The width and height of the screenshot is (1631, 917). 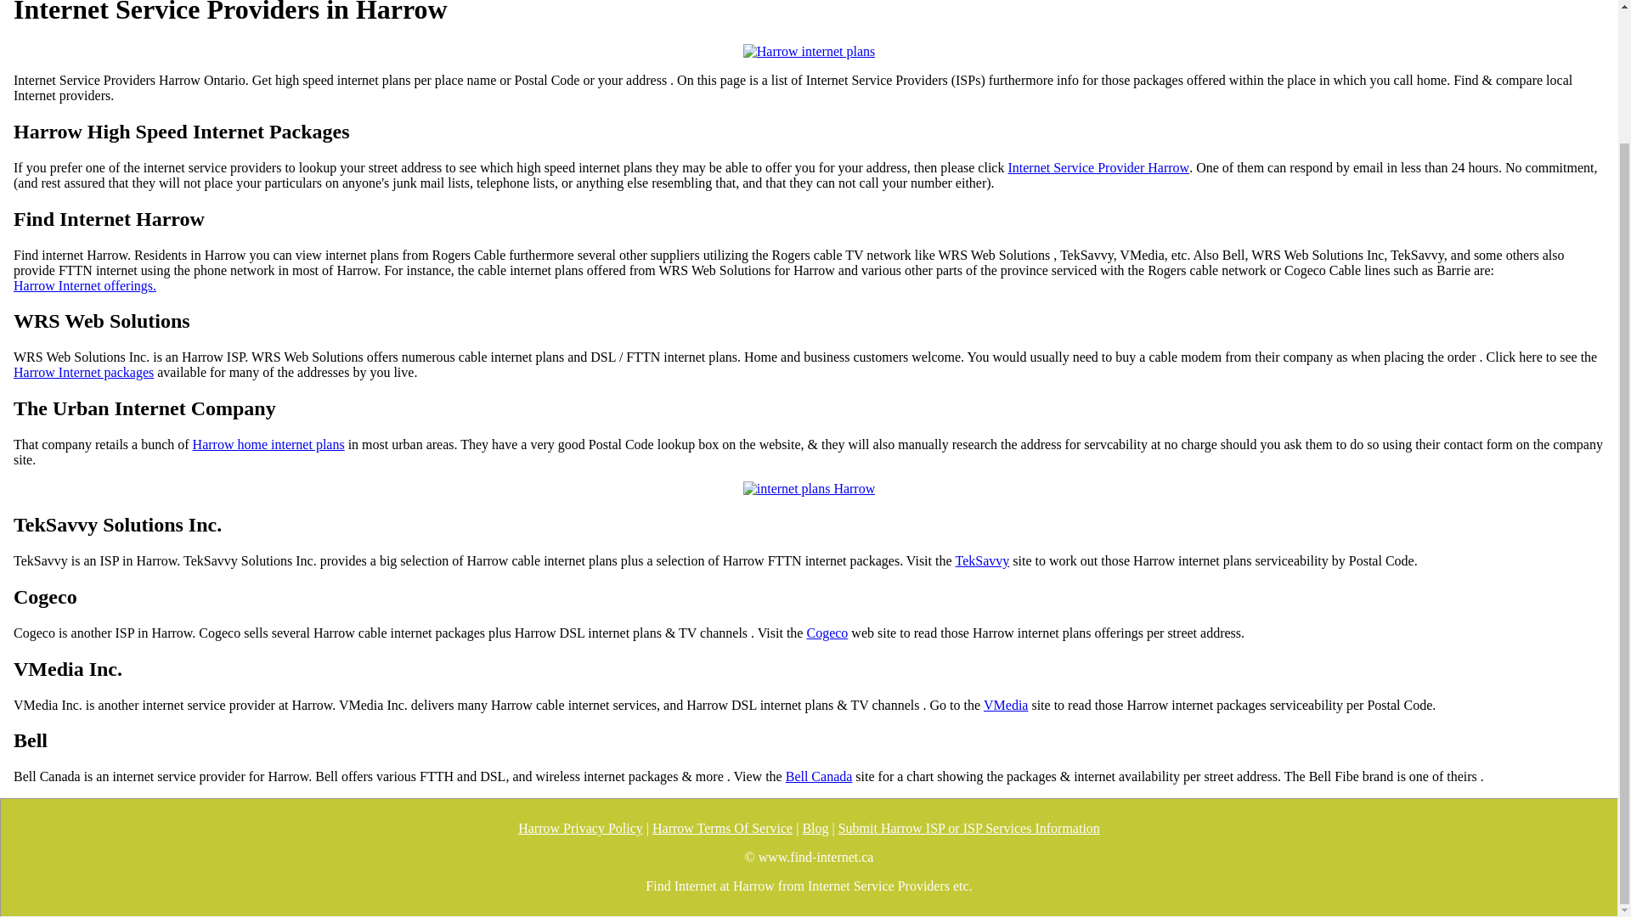 I want to click on TekSavvy, so click(x=982, y=560).